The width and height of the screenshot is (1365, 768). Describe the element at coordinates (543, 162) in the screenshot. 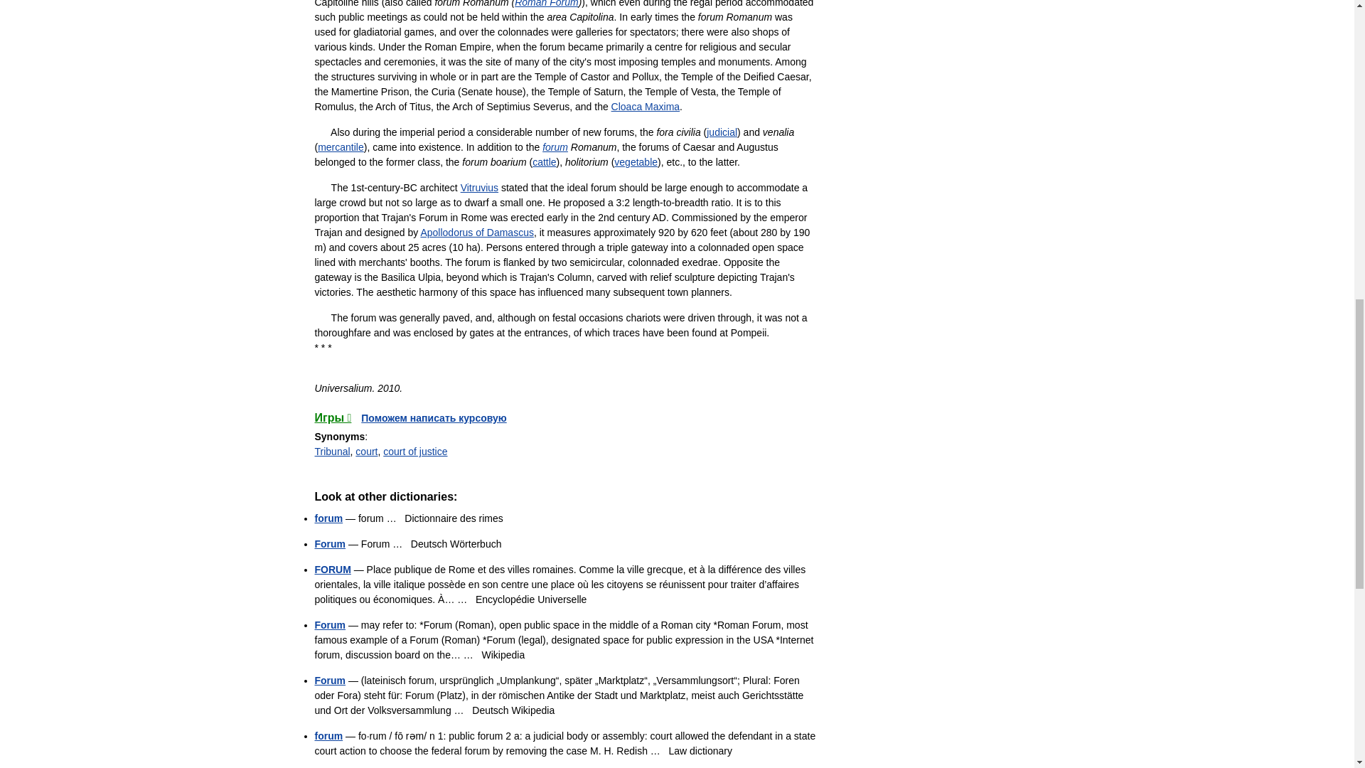

I see `cattle` at that location.